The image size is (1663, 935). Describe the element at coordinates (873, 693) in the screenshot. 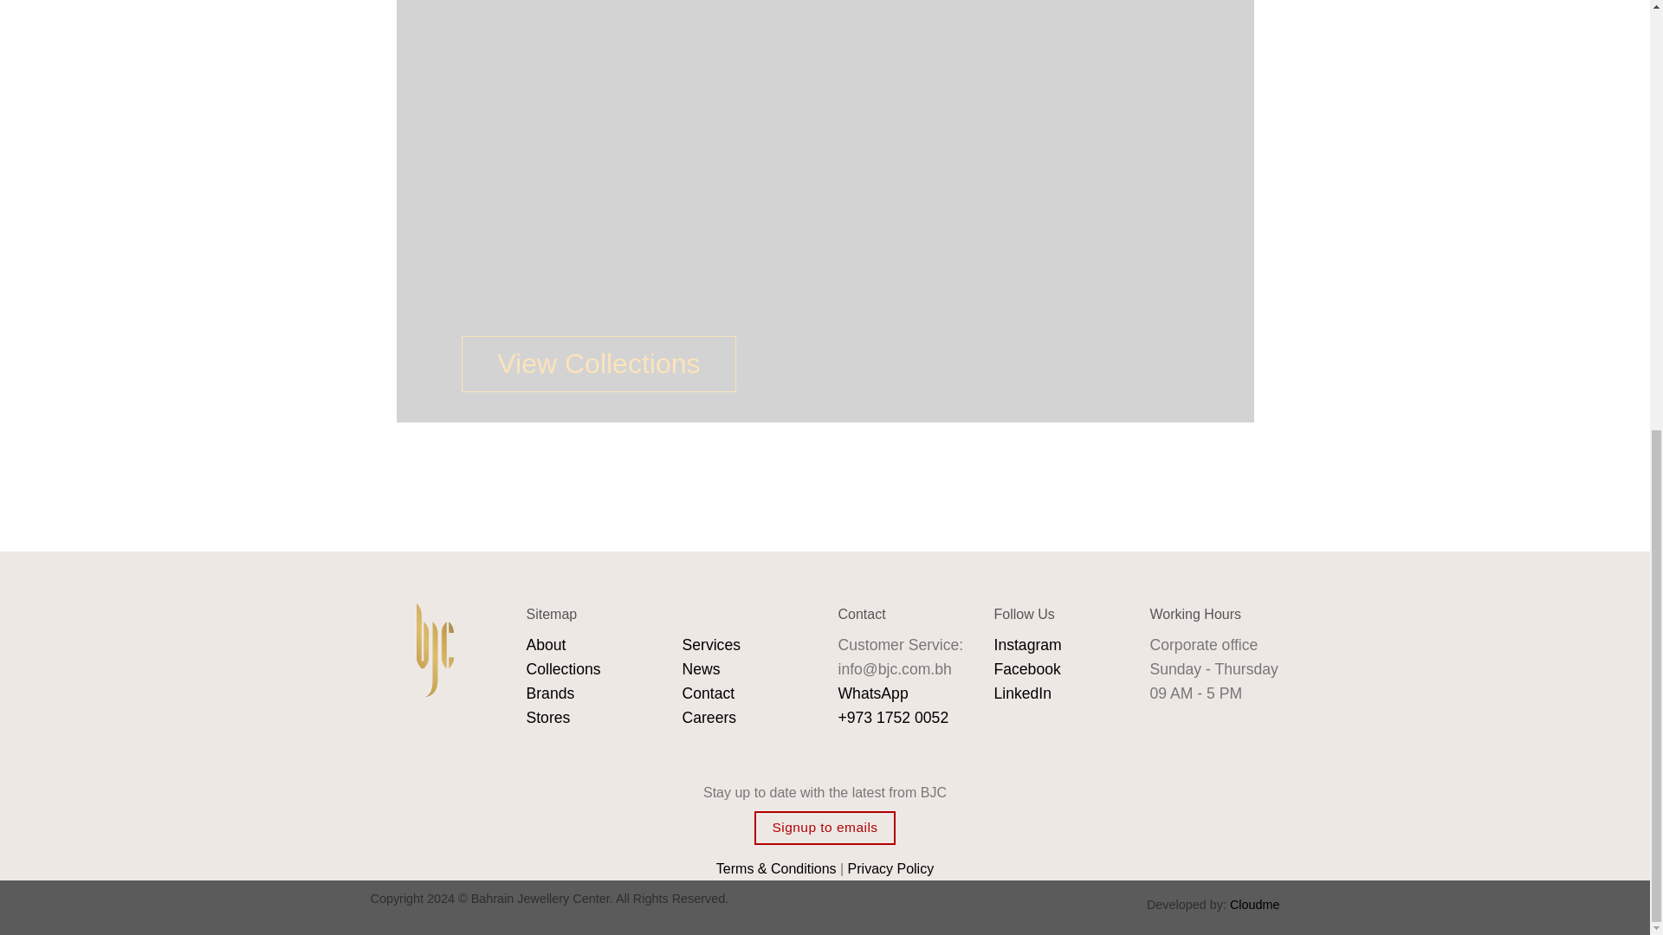

I see `WhatsApp` at that location.